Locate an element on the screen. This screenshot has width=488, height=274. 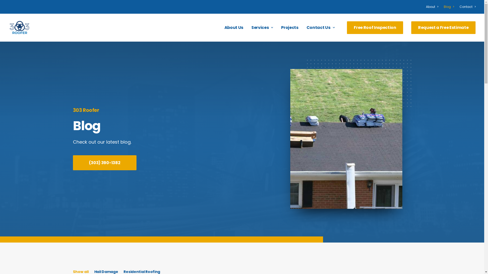
Free Roof Inspection is located at coordinates (377, 28).